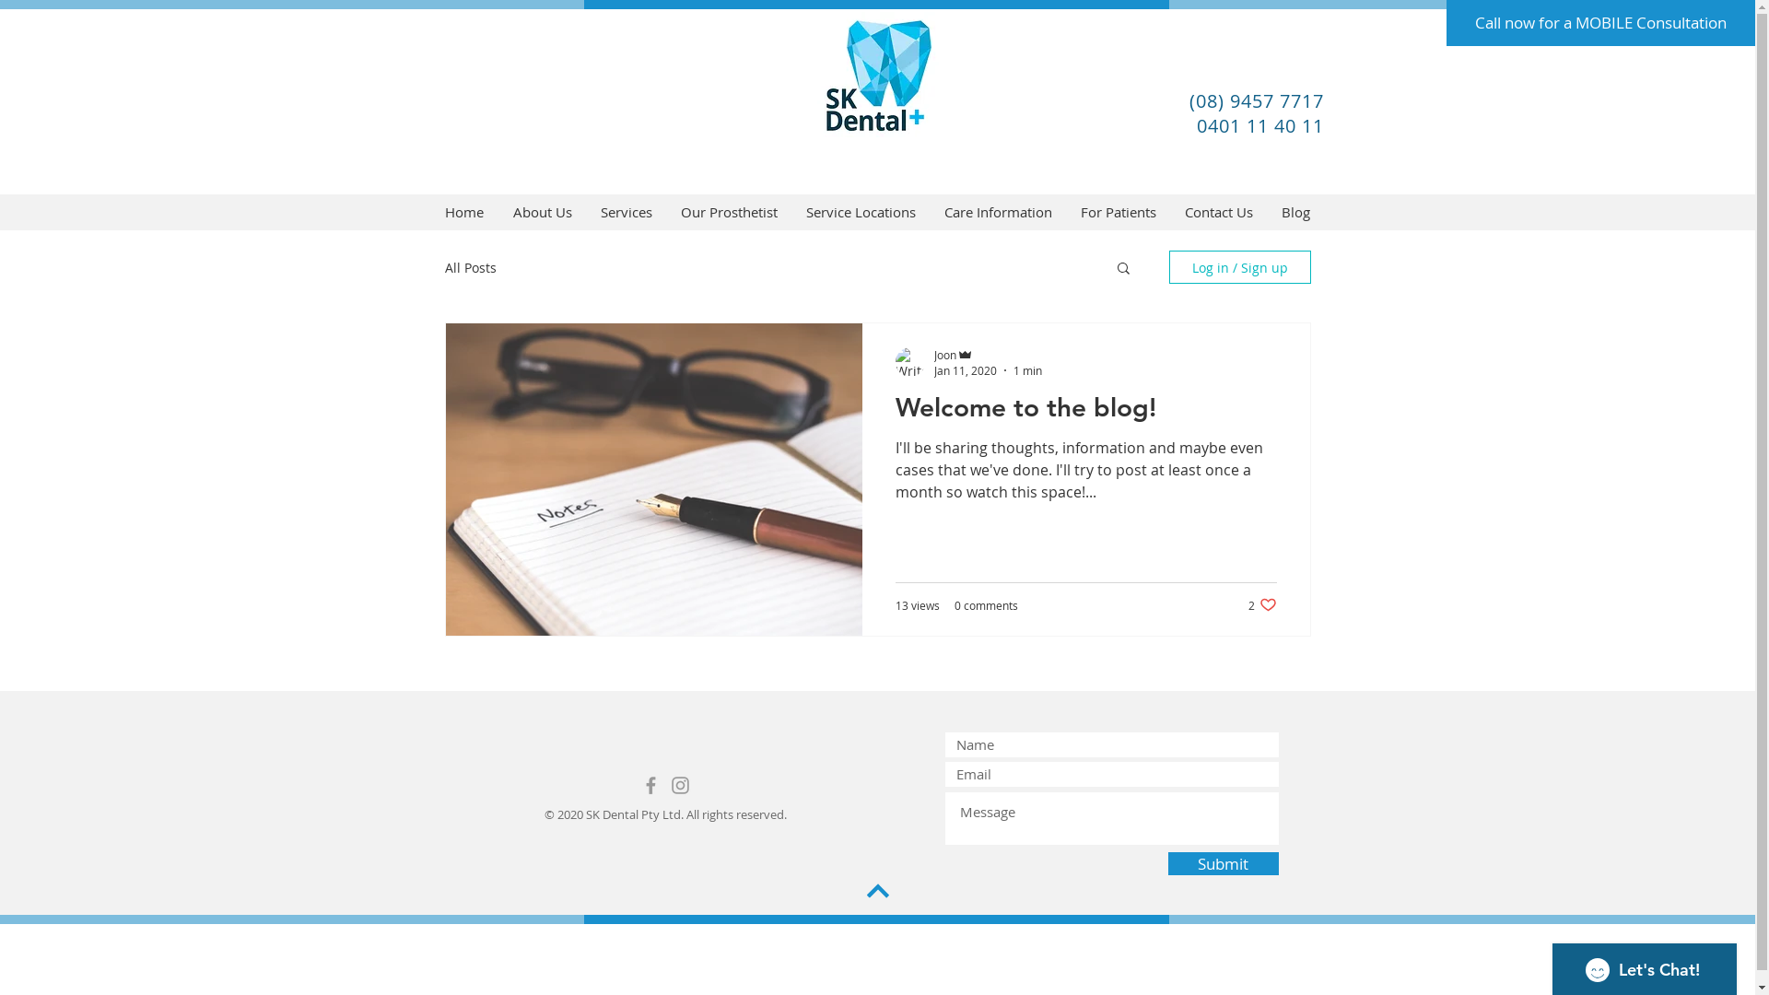 The width and height of the screenshot is (1769, 995). I want to click on Submit, so click(1224, 864).